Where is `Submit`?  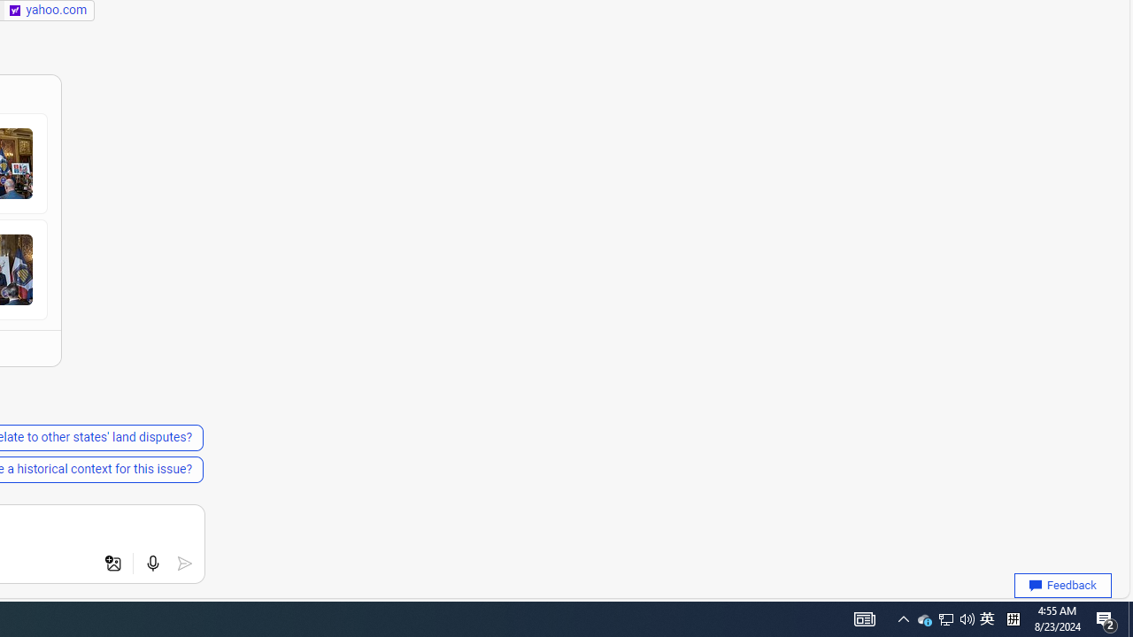 Submit is located at coordinates (184, 564).